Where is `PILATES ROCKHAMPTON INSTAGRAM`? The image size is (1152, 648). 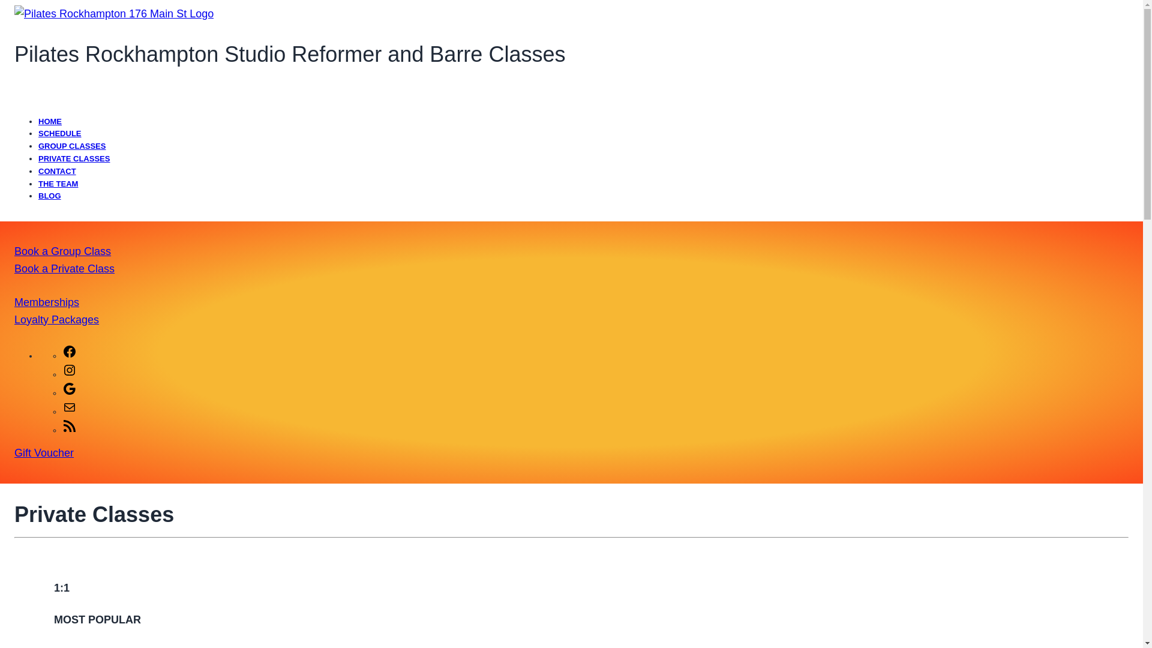
PILATES ROCKHAMPTON INSTAGRAM is located at coordinates (70, 374).